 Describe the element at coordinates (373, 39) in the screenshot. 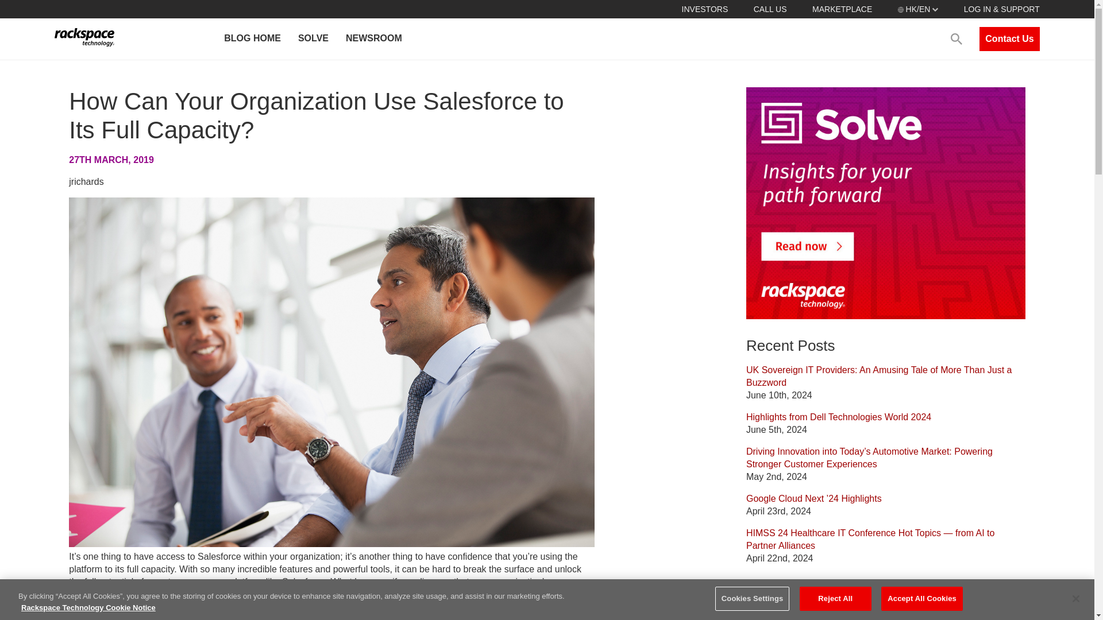

I see `NEWSROOM` at that location.